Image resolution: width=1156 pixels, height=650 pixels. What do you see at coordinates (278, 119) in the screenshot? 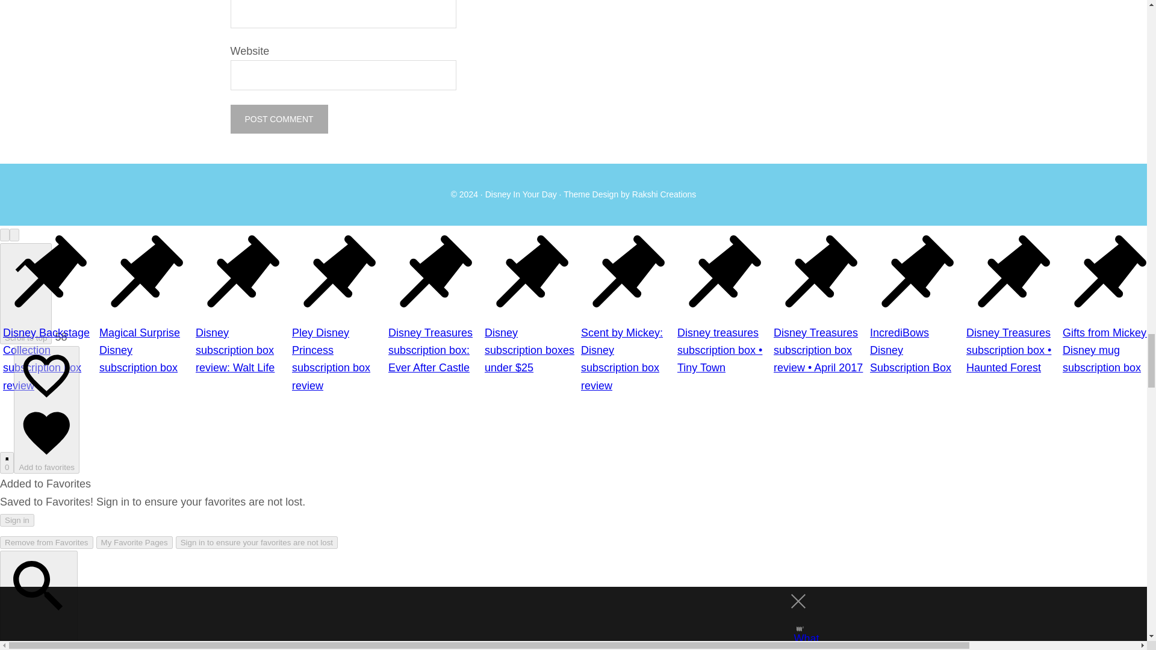
I see `Post Comment` at bounding box center [278, 119].